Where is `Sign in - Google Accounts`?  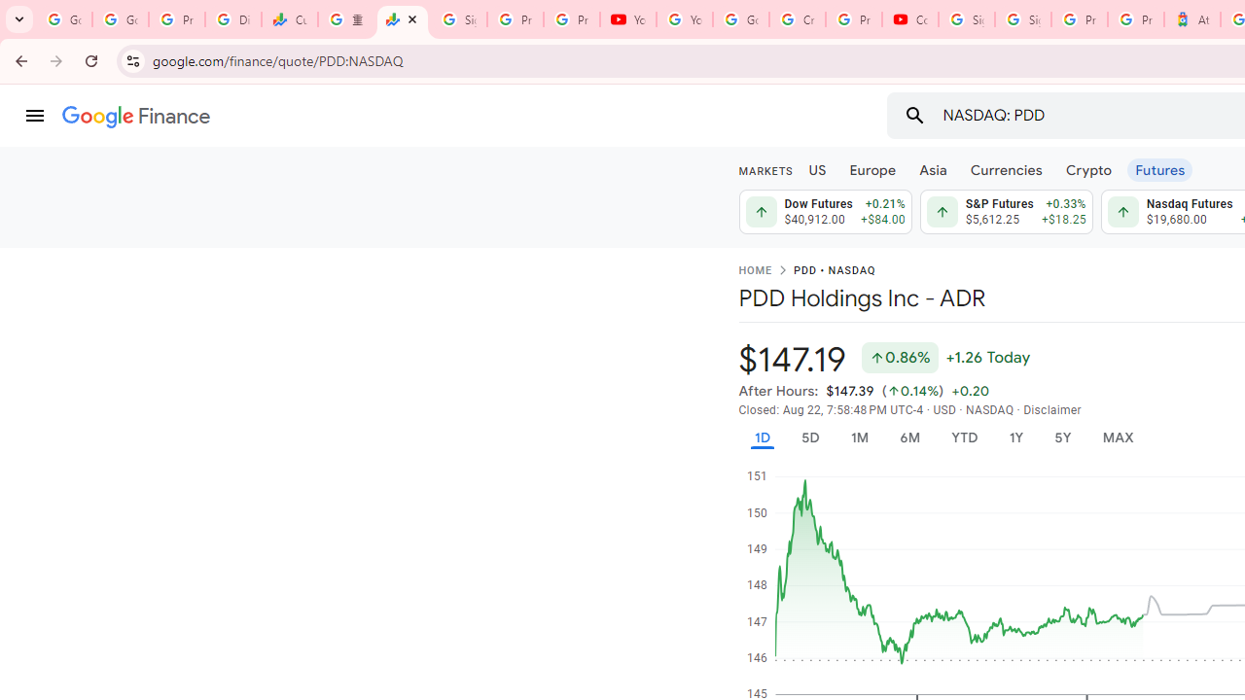
Sign in - Google Accounts is located at coordinates (458, 19).